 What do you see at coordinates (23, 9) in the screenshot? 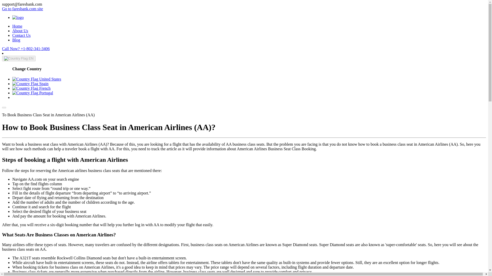
I see `Go to faresbank.com site` at bounding box center [23, 9].